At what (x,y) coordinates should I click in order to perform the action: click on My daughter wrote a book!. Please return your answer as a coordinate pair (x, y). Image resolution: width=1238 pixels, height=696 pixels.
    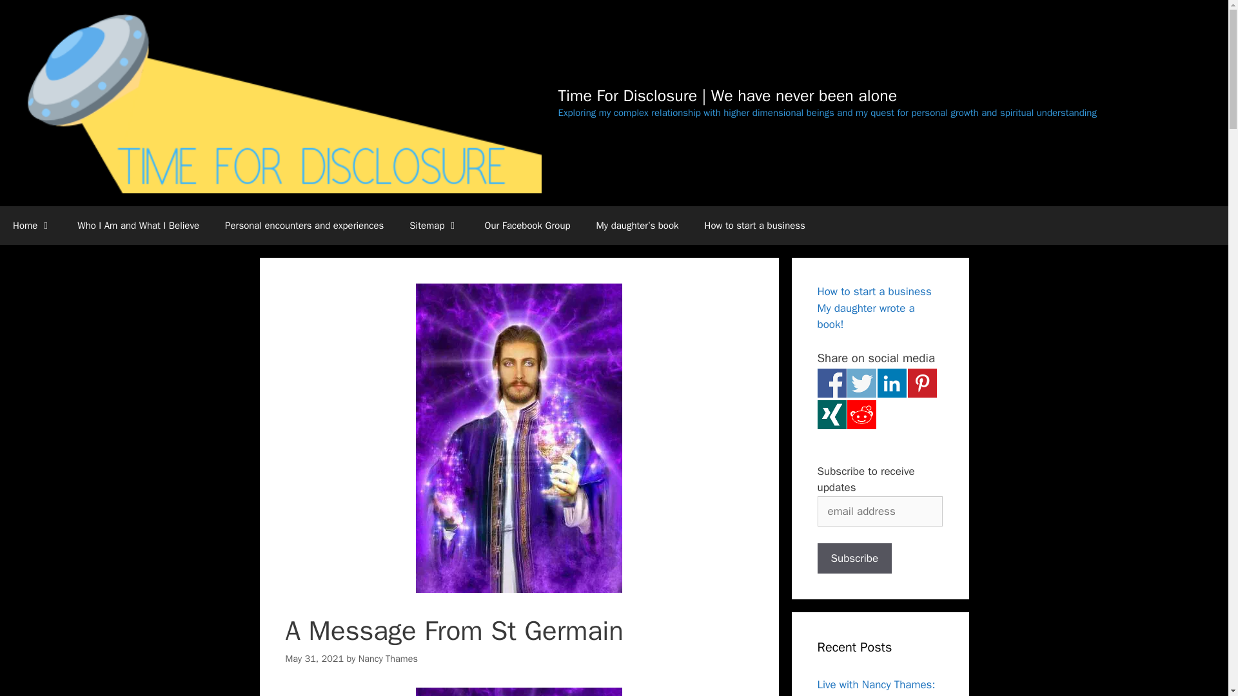
    Looking at the image, I should click on (865, 316).